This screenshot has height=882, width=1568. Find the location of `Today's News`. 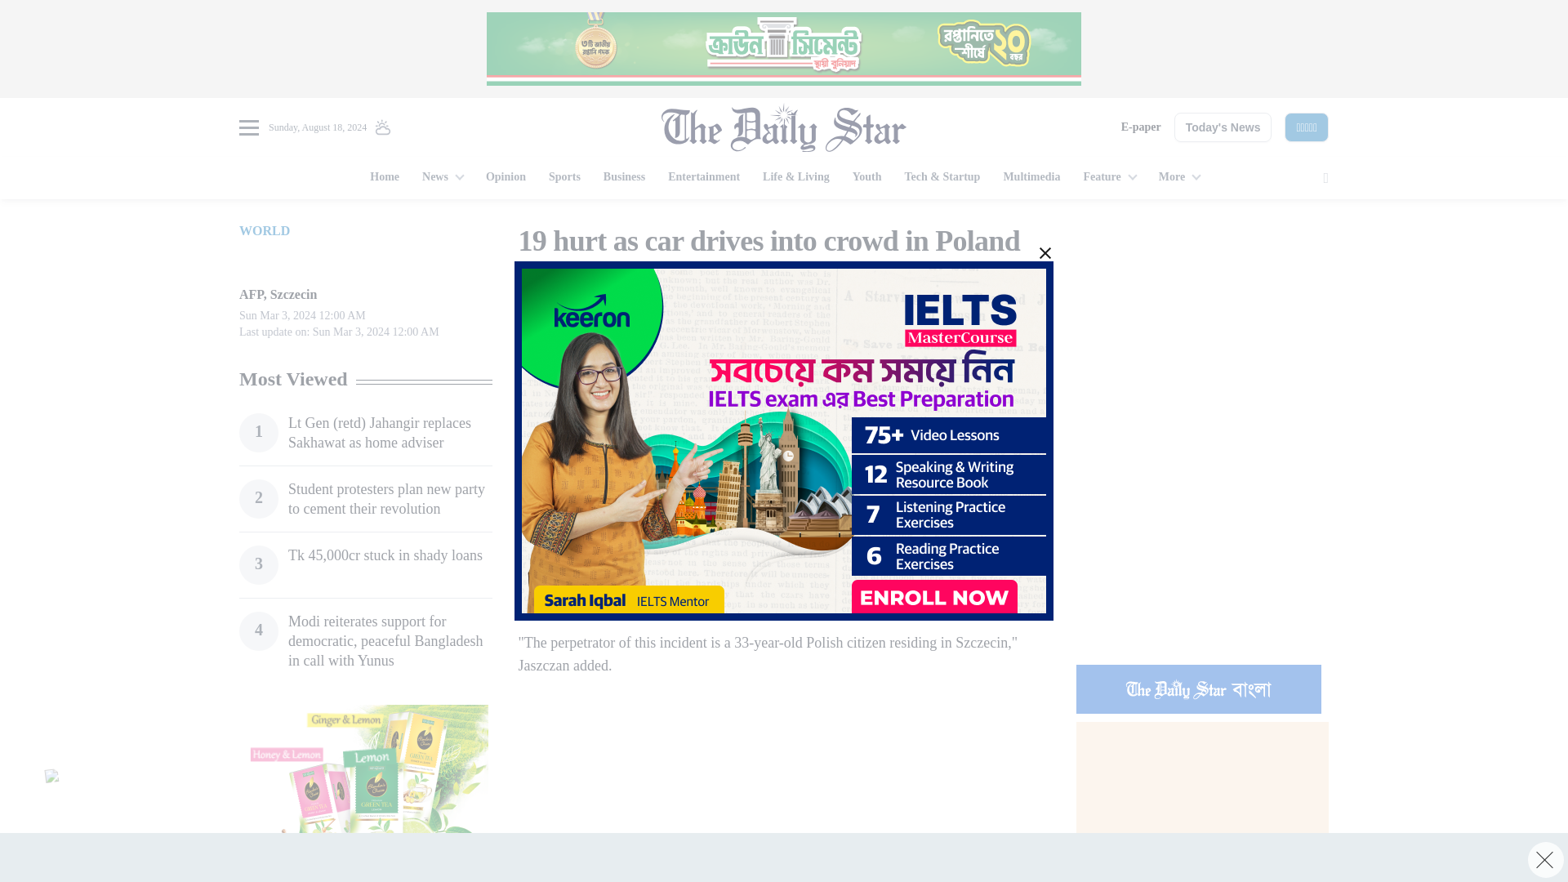

Today's News is located at coordinates (1223, 127).